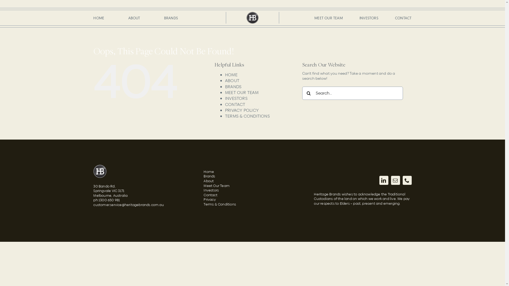 Image resolution: width=509 pixels, height=286 pixels. What do you see at coordinates (242, 93) in the screenshot?
I see `MEET OUR TEAM` at bounding box center [242, 93].